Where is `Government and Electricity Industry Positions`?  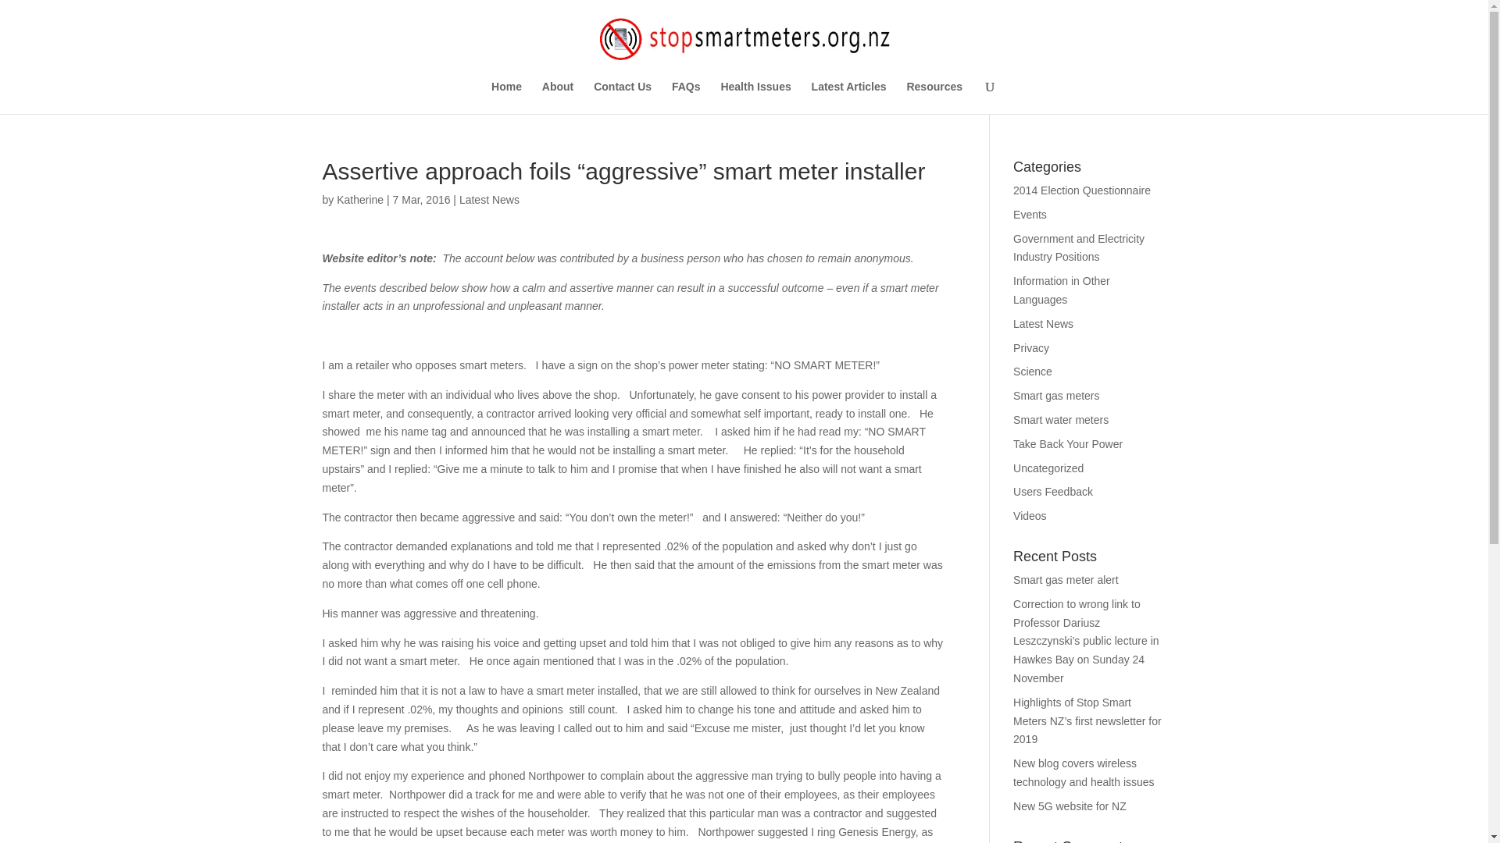 Government and Electricity Industry Positions is located at coordinates (1078, 248).